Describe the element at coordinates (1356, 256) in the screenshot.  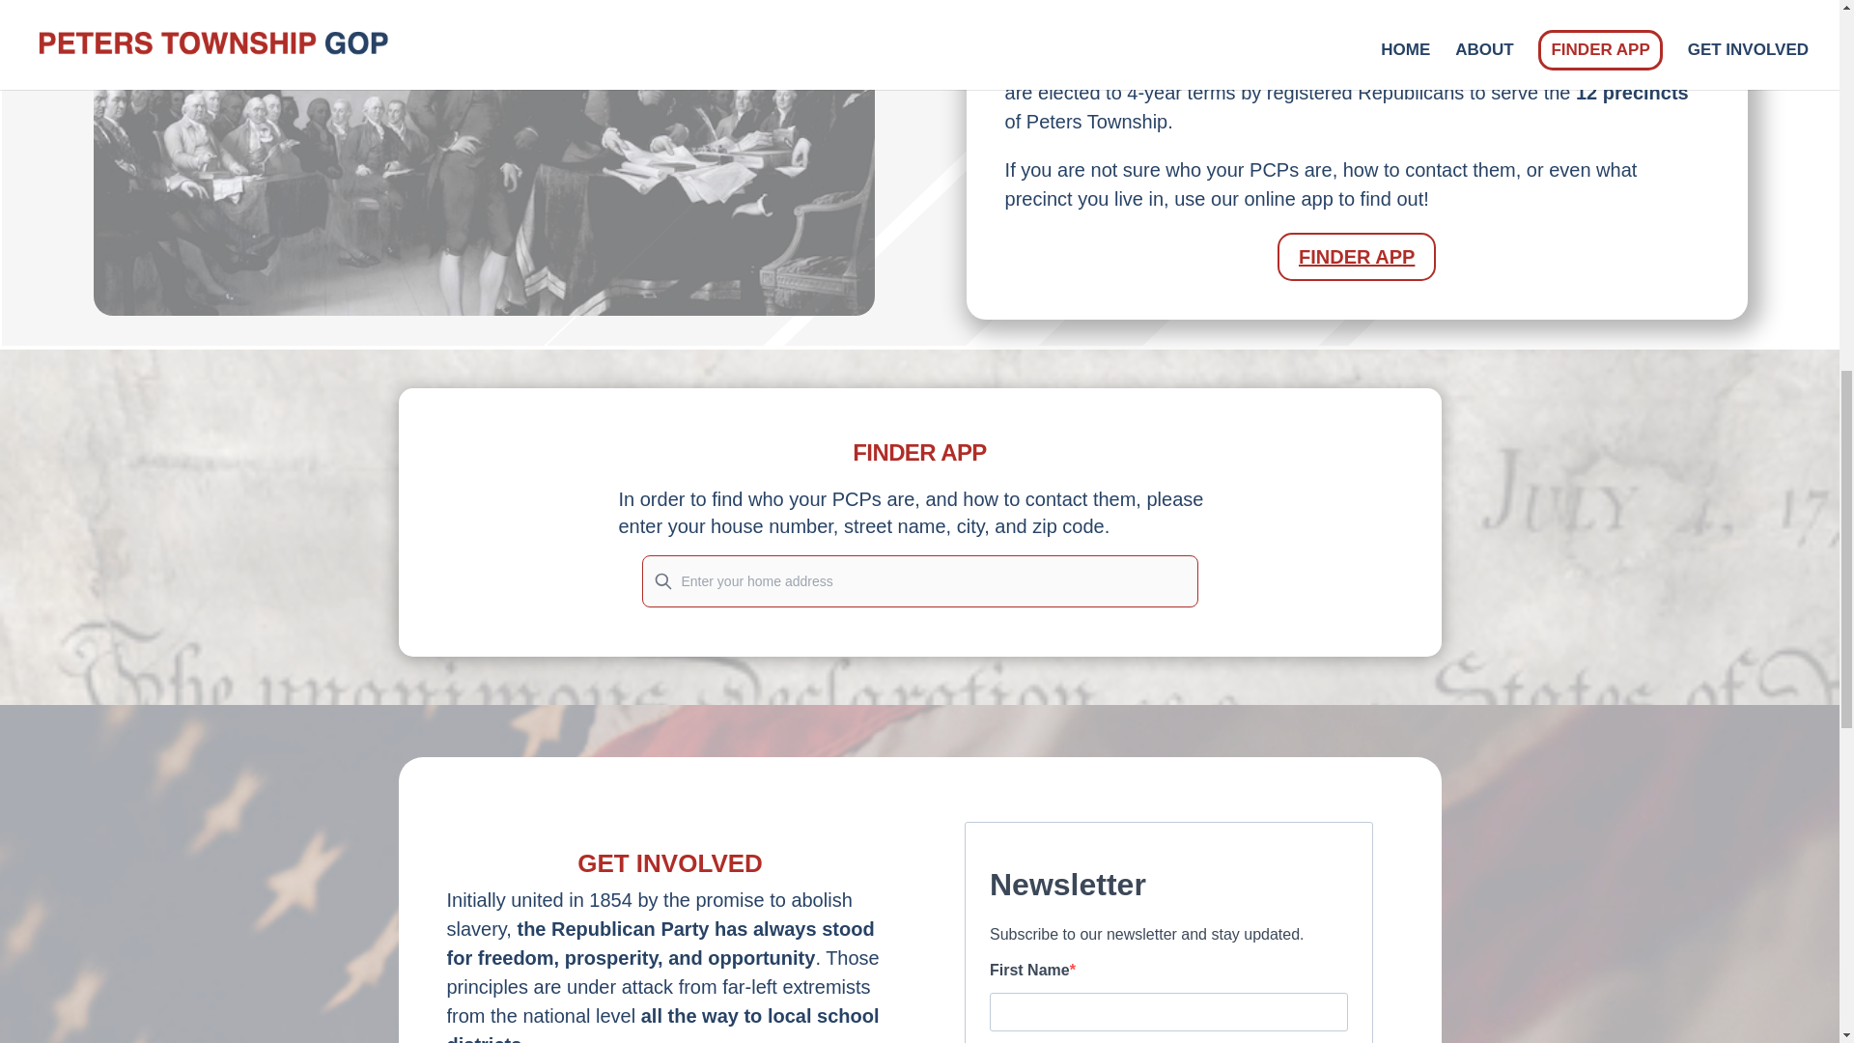
I see `FINDER APP` at that location.